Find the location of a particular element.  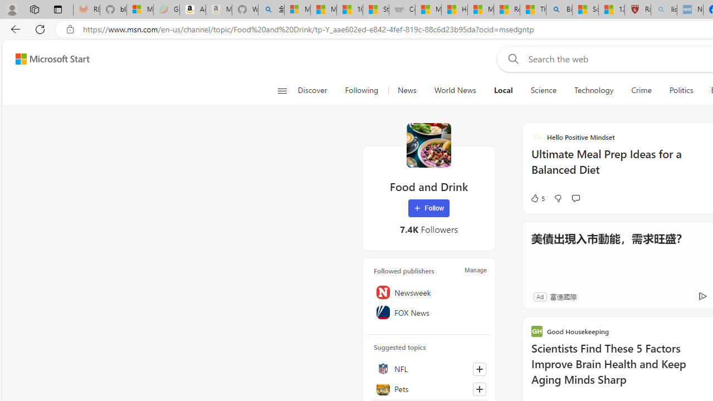

Pets is located at coordinates (429, 389).